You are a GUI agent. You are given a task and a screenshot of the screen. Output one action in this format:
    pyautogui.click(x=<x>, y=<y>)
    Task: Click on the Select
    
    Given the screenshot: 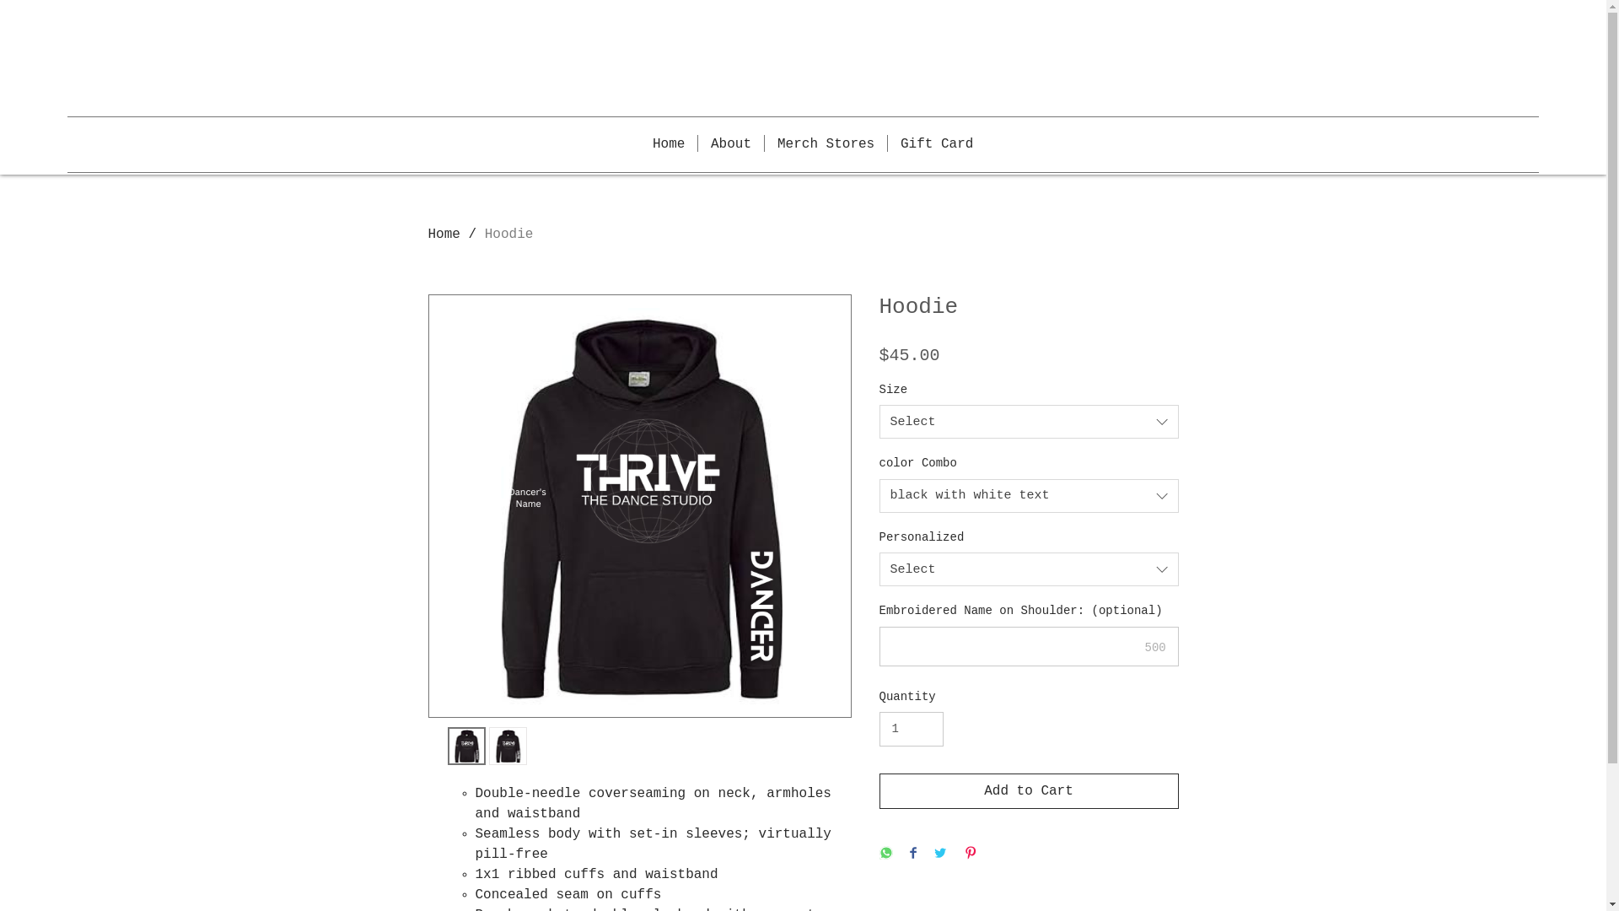 What is the action you would take?
    pyautogui.click(x=1029, y=422)
    